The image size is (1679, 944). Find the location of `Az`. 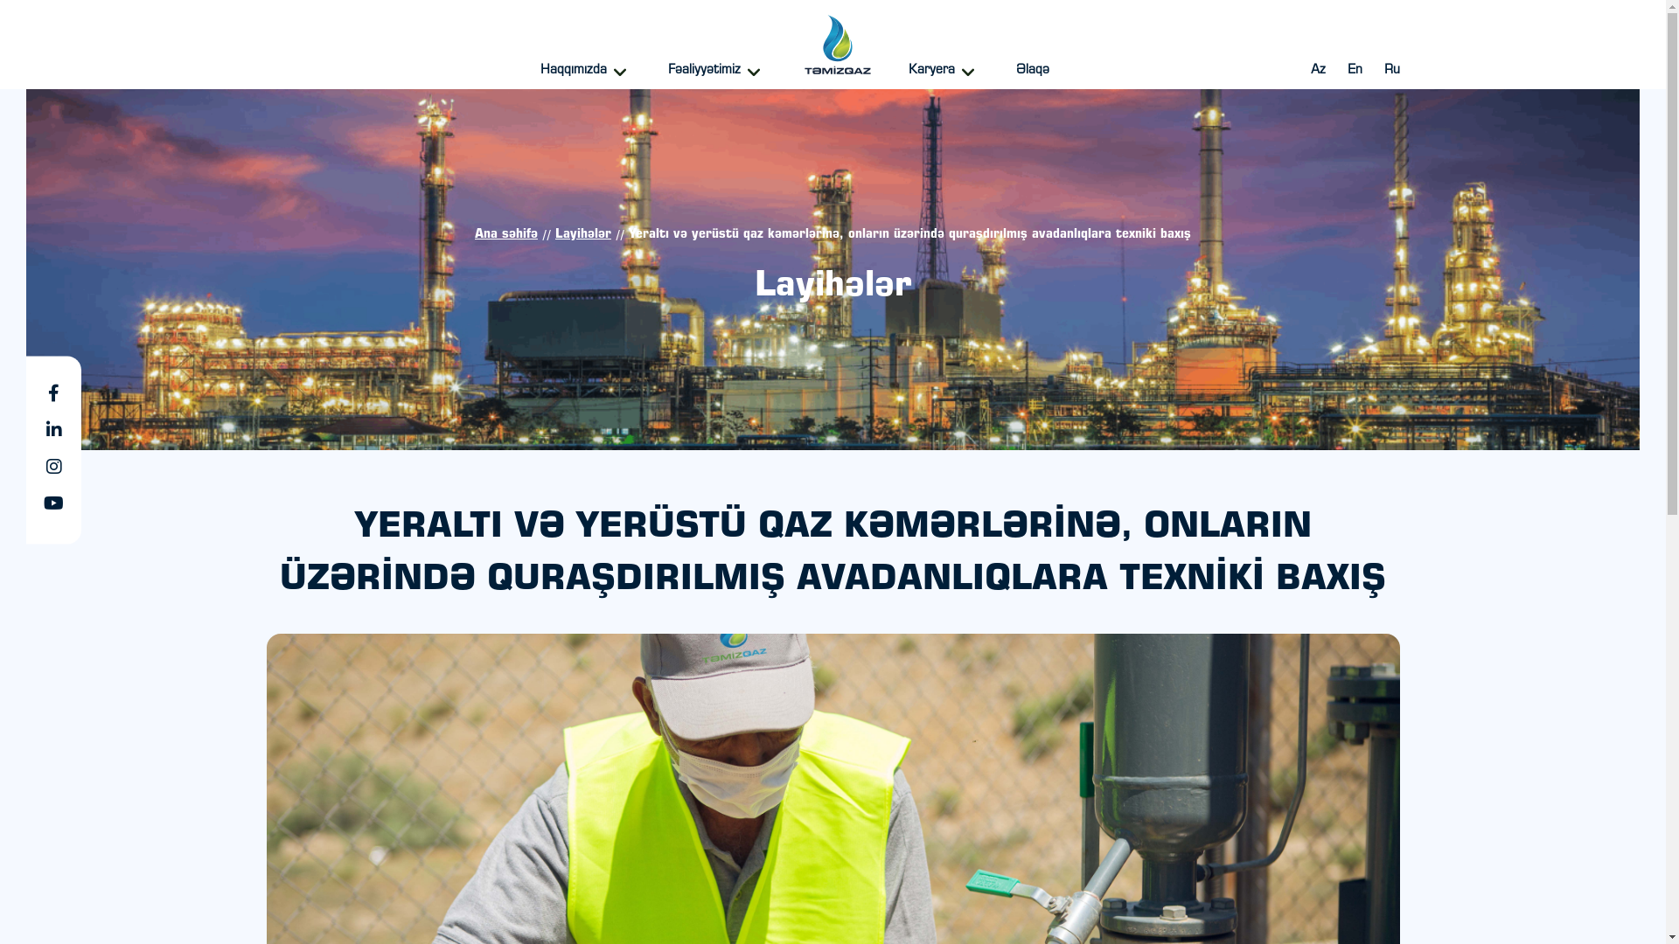

Az is located at coordinates (1317, 71).